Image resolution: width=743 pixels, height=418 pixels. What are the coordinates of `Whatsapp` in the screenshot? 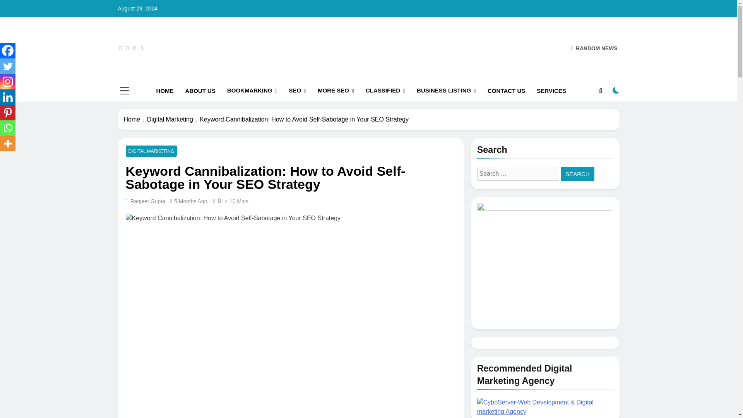 It's located at (8, 128).